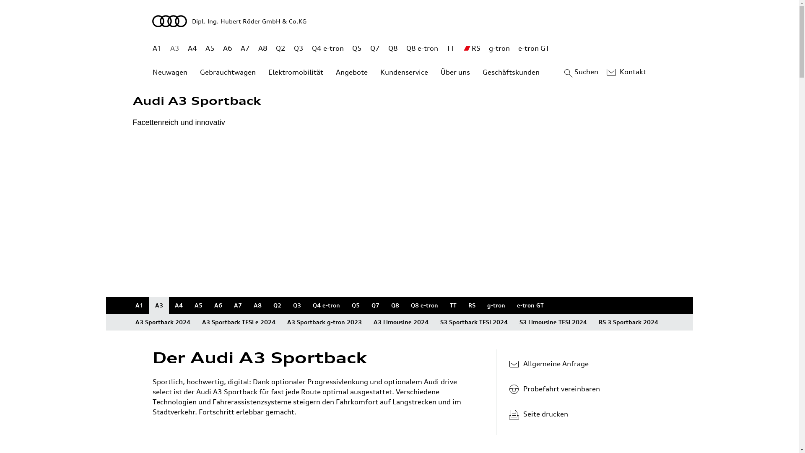 The image size is (805, 453). Describe the element at coordinates (404, 72) in the screenshot. I see `Kundenservice` at that location.